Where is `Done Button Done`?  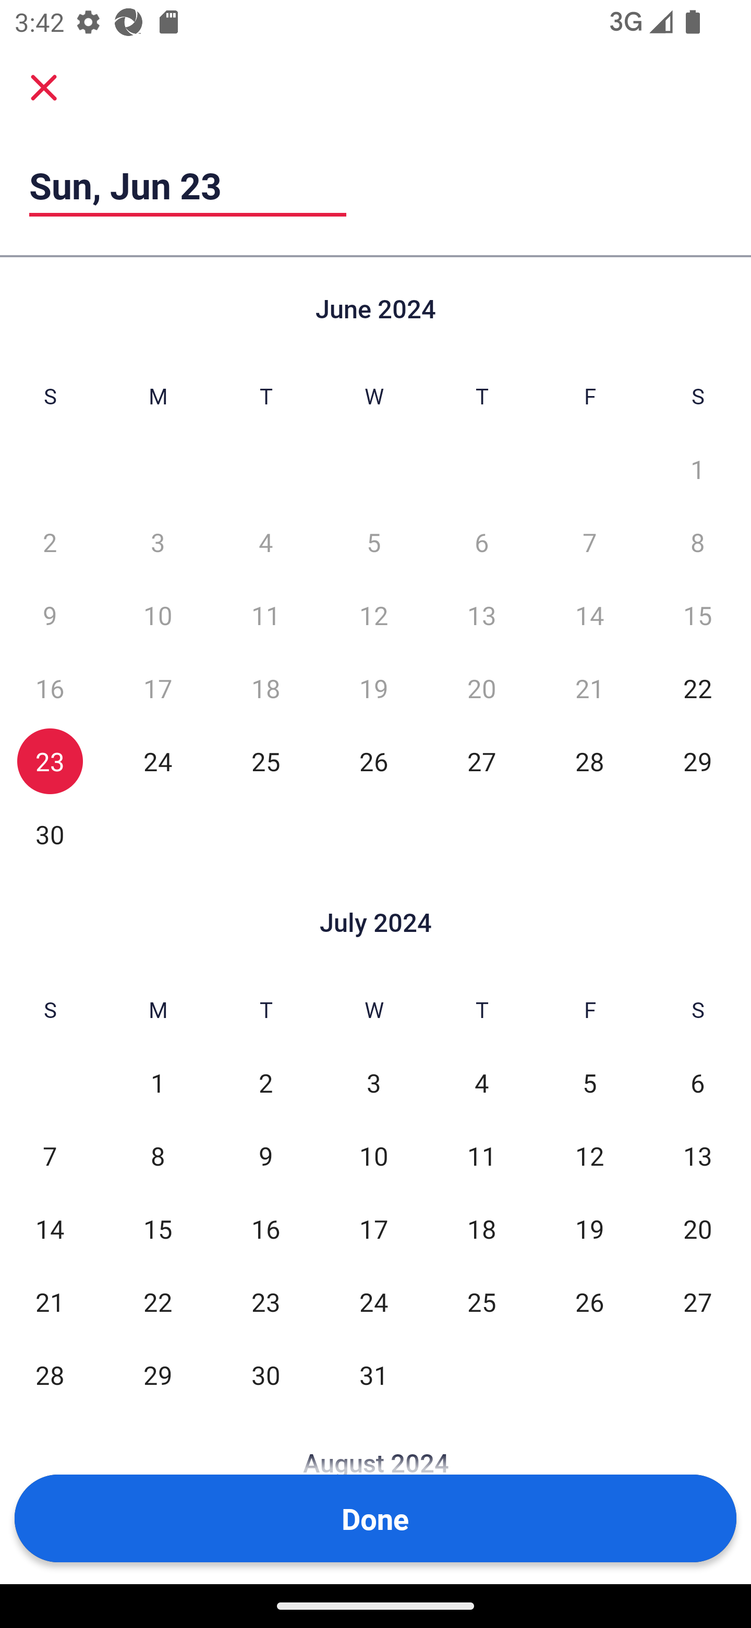 Done Button Done is located at coordinates (375, 1518).